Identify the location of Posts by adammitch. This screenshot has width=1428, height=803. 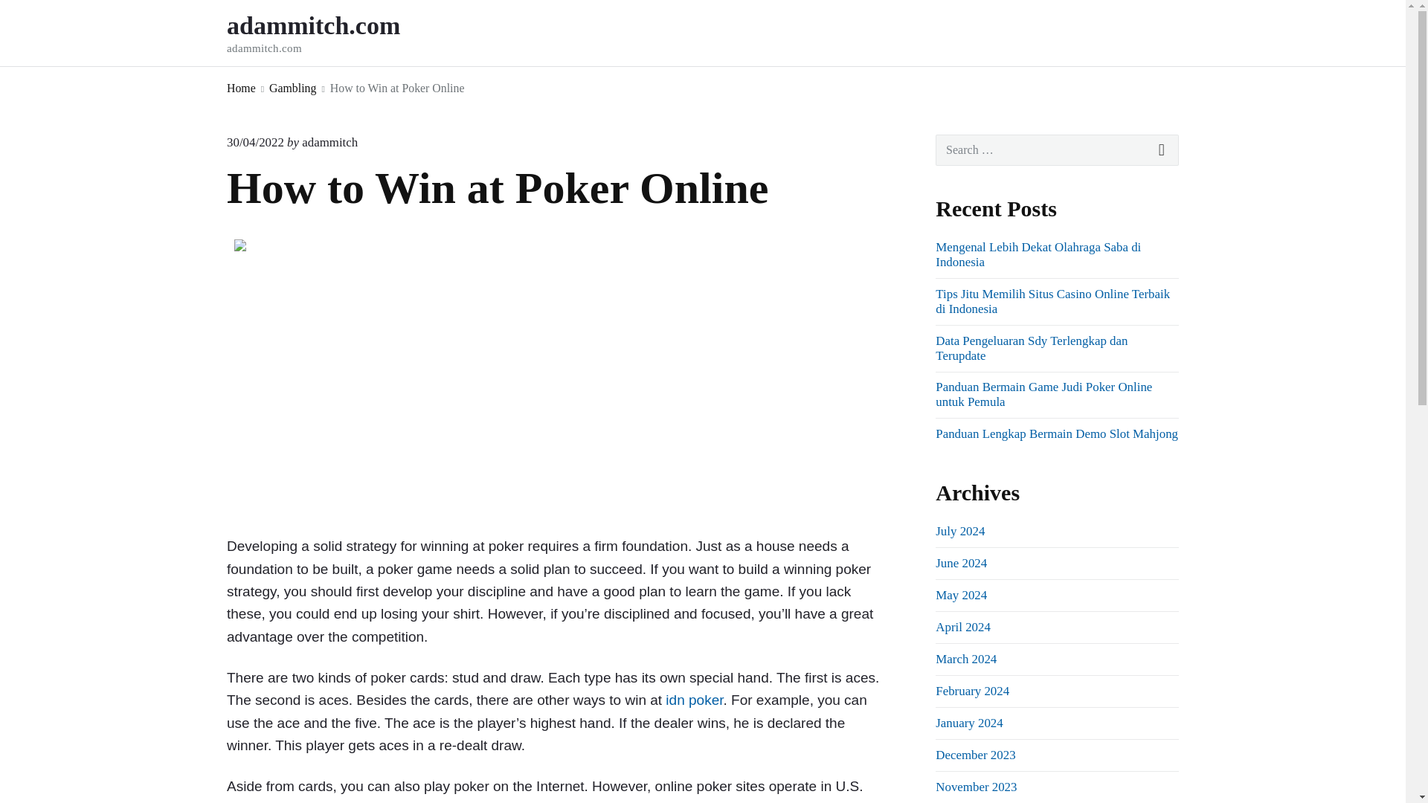
(329, 142).